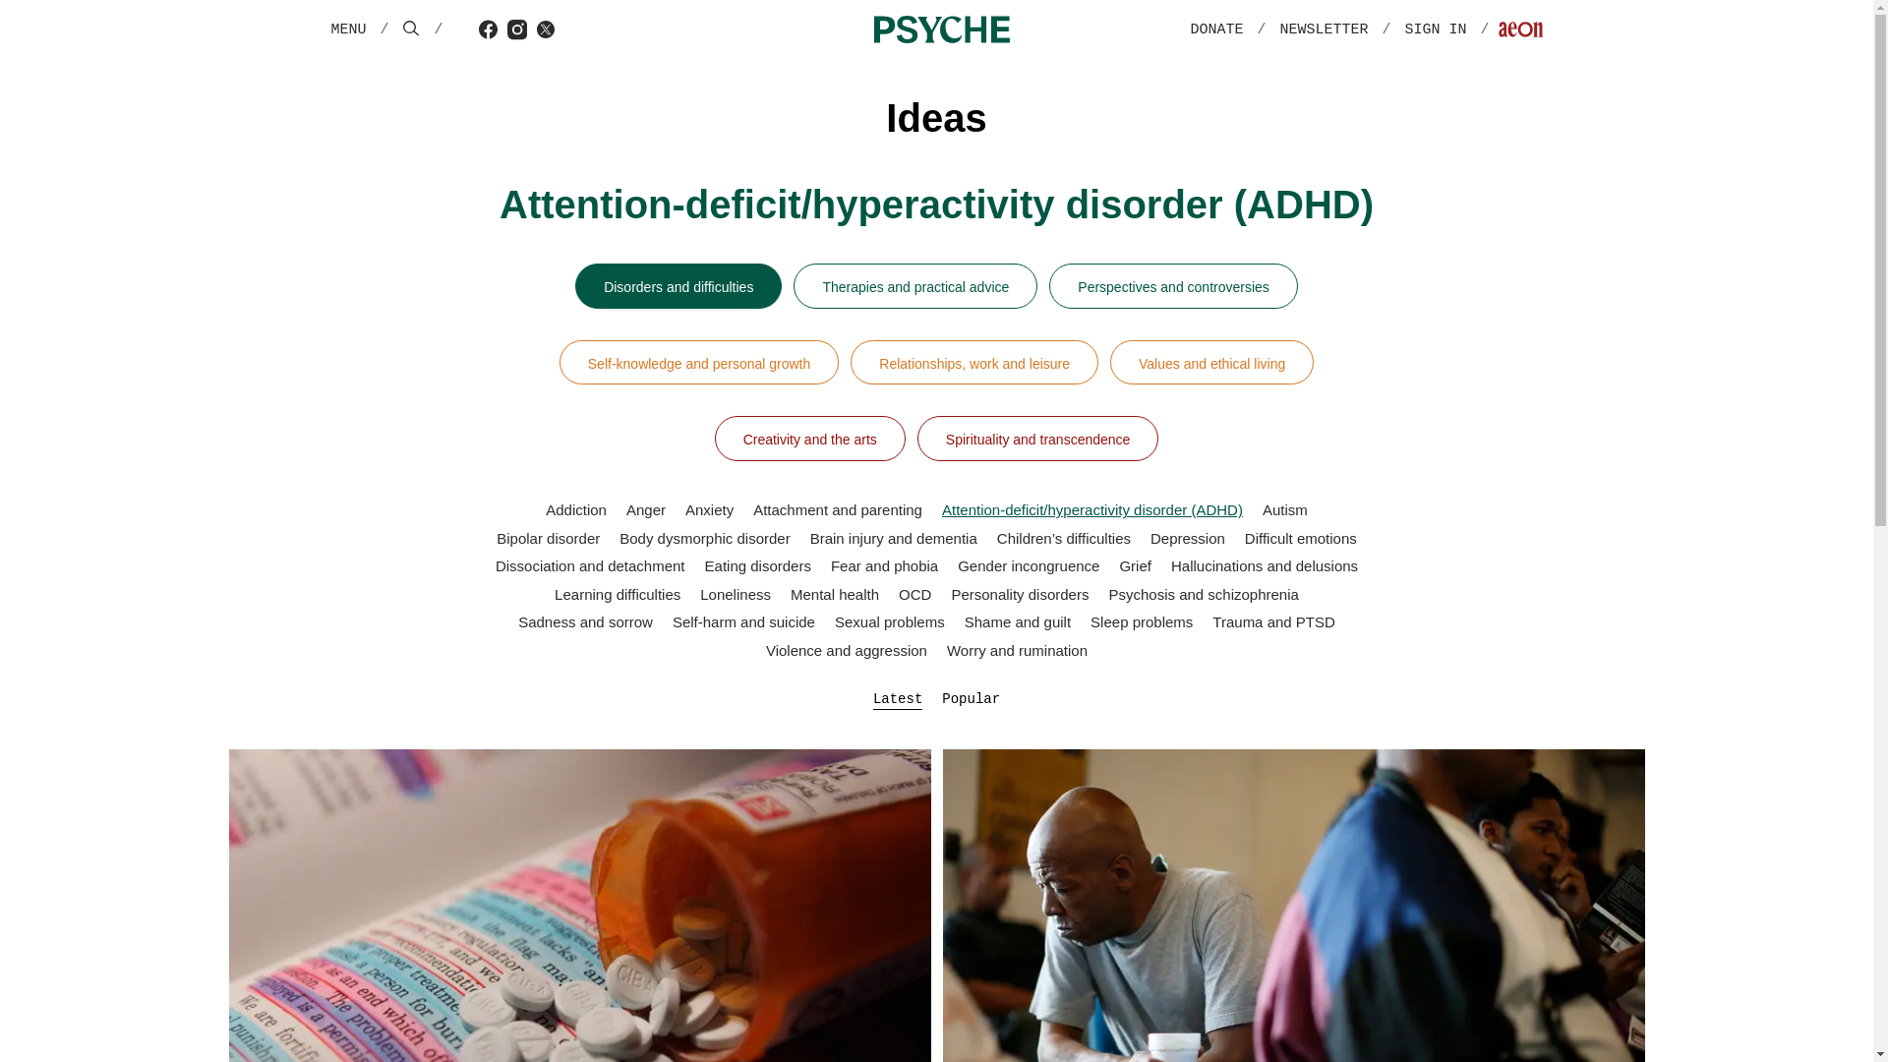  What do you see at coordinates (1215, 29) in the screenshot?
I see `DONATE` at bounding box center [1215, 29].